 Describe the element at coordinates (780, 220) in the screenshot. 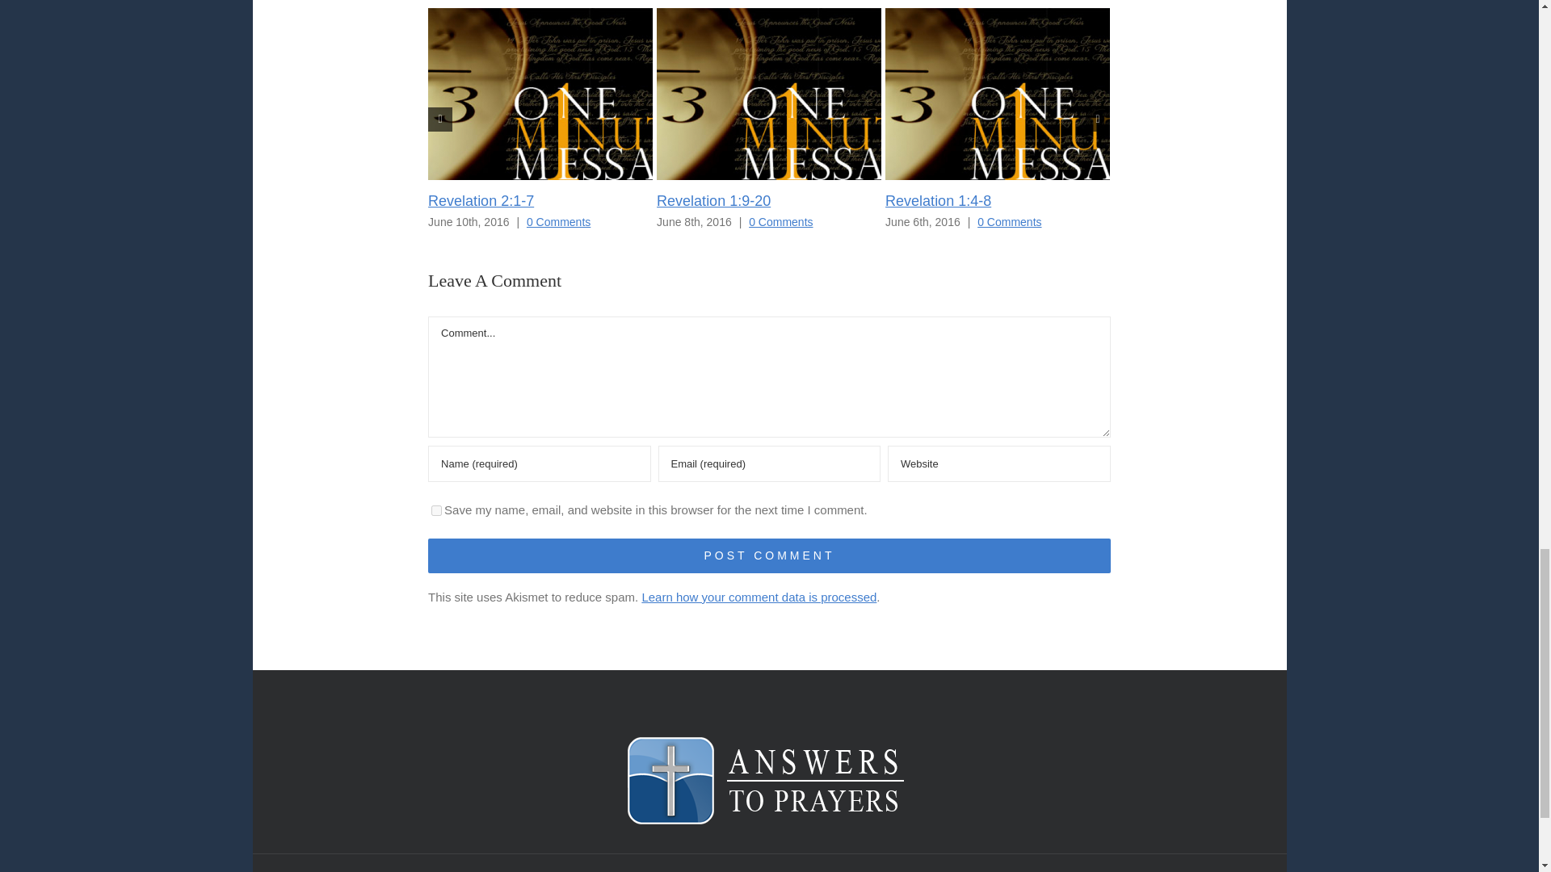

I see `0 Comments` at that location.